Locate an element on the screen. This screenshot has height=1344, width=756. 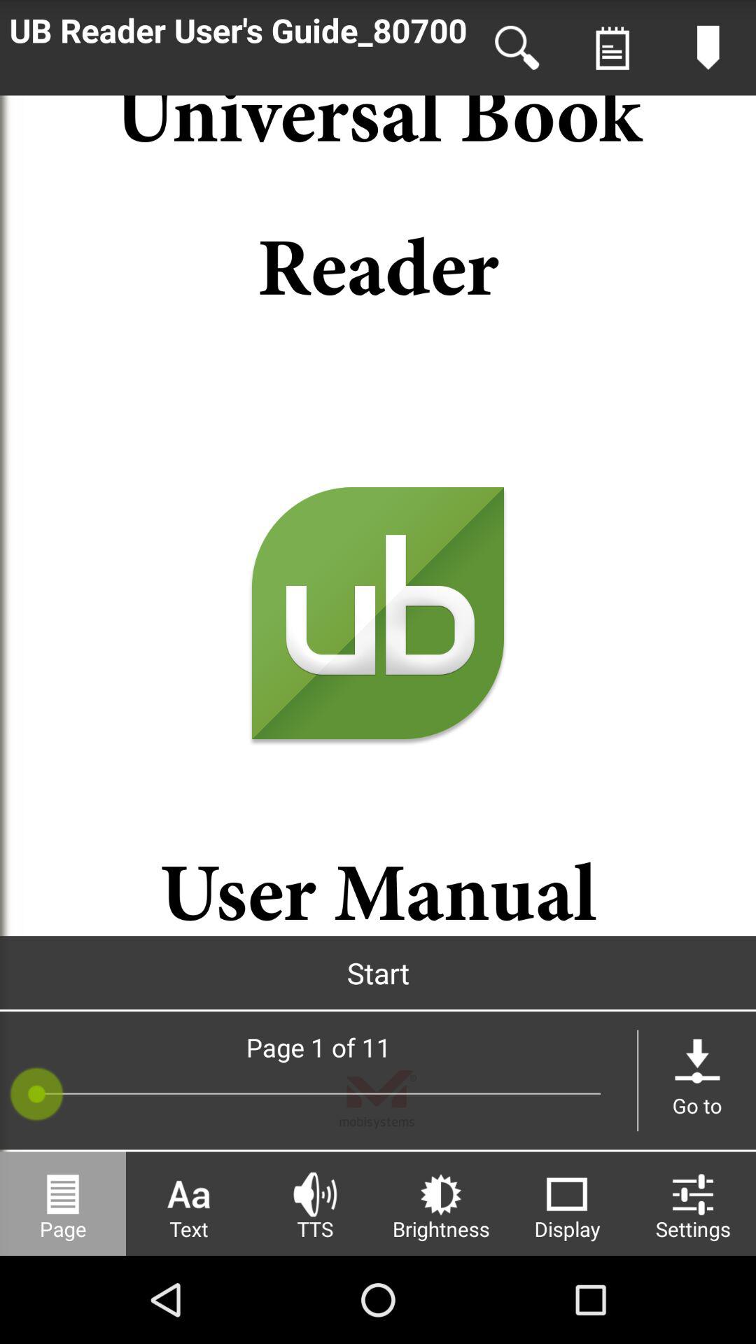
click on the fourth button in bottom menu bar is located at coordinates (441, 1203).